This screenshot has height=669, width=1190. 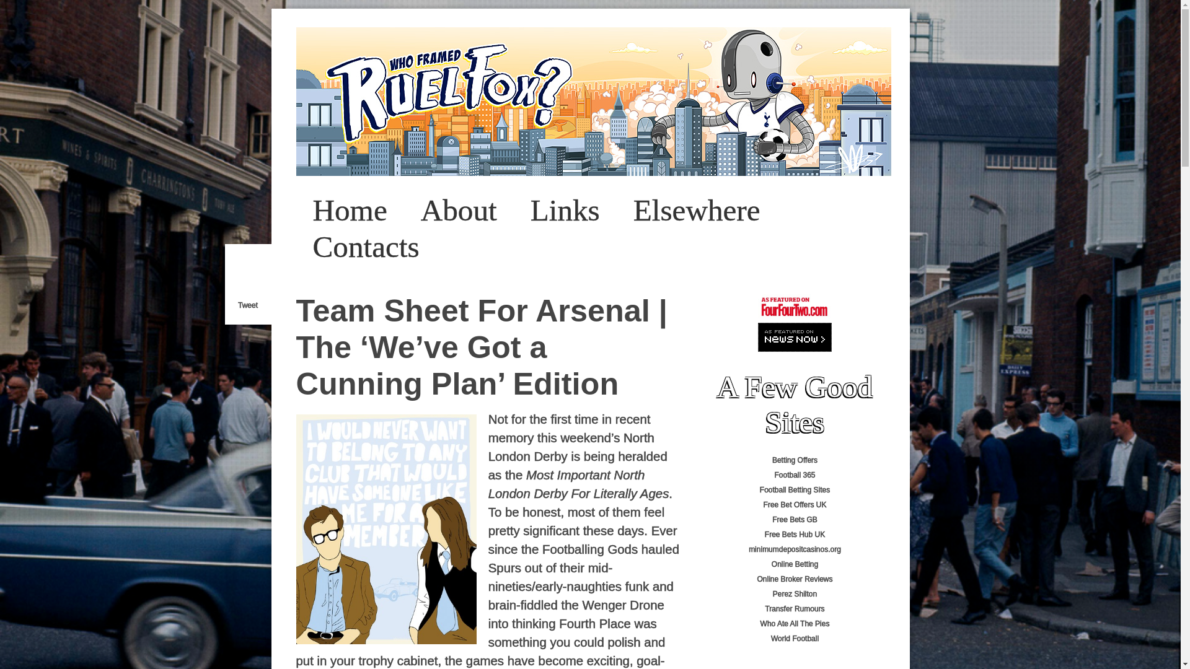 I want to click on Online Broker Reviews, so click(x=795, y=579).